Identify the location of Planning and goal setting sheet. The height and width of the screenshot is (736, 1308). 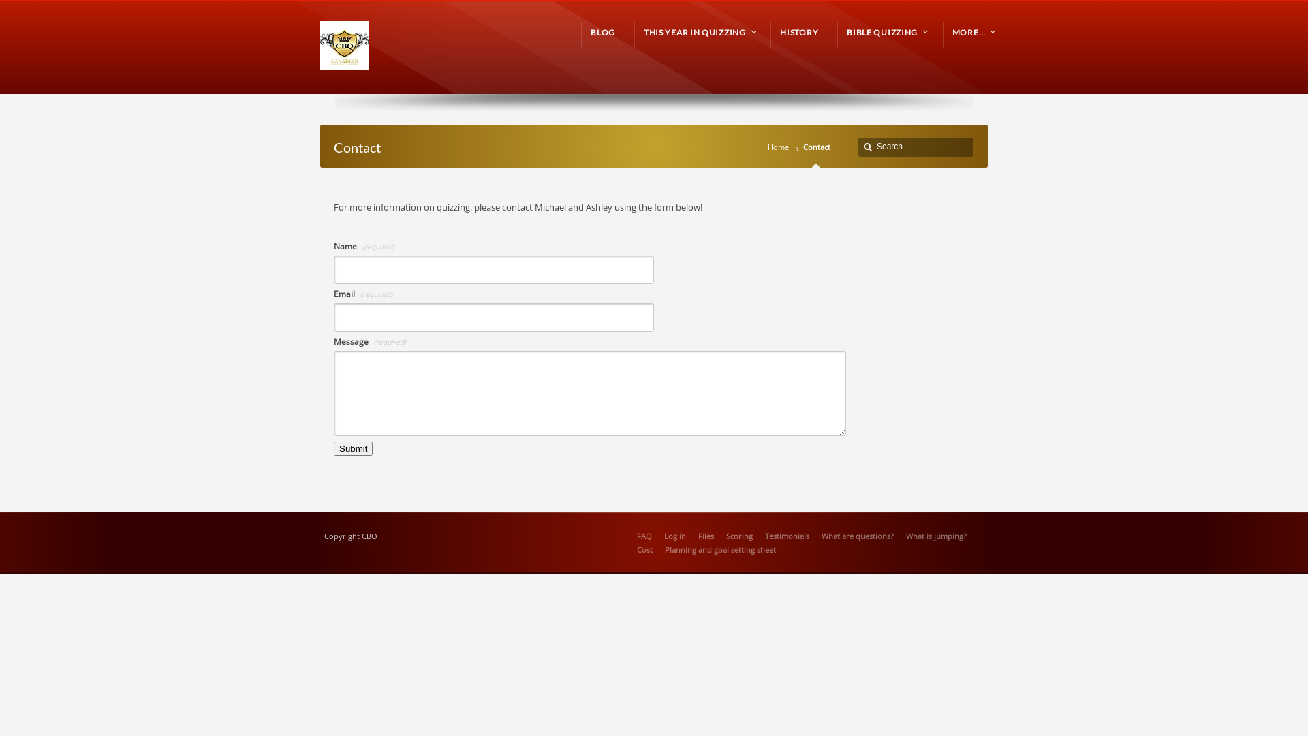
(721, 549).